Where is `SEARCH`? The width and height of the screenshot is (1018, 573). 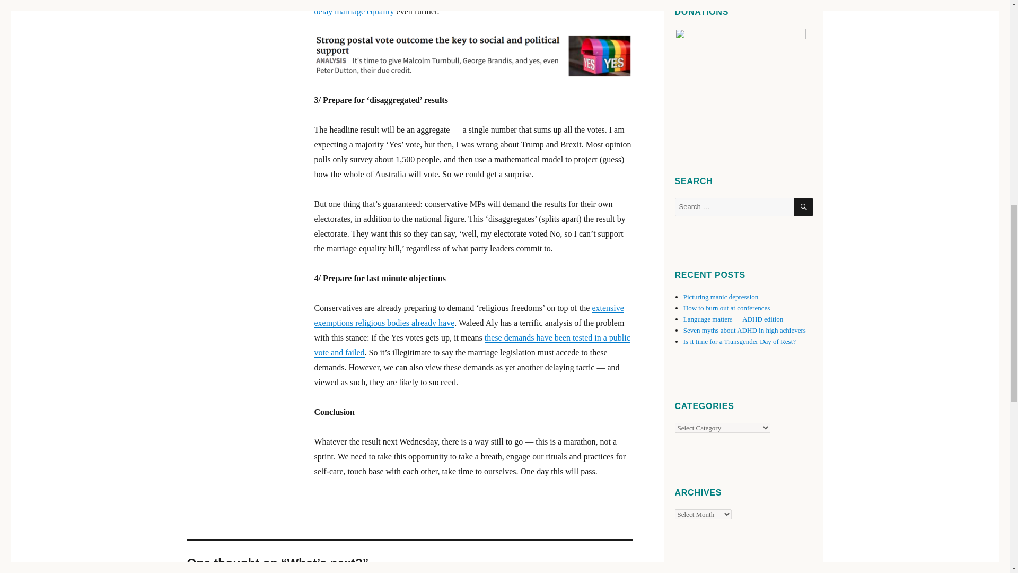 SEARCH is located at coordinates (803, 207).